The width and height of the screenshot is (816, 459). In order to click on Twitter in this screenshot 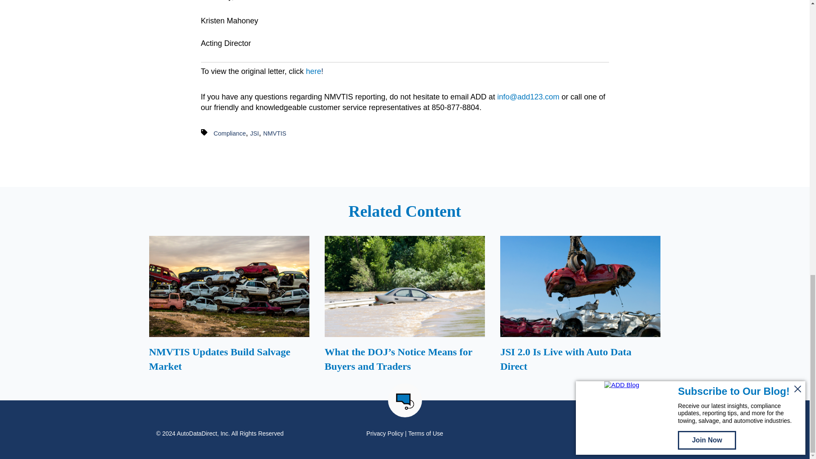, I will do `click(633, 433)`.